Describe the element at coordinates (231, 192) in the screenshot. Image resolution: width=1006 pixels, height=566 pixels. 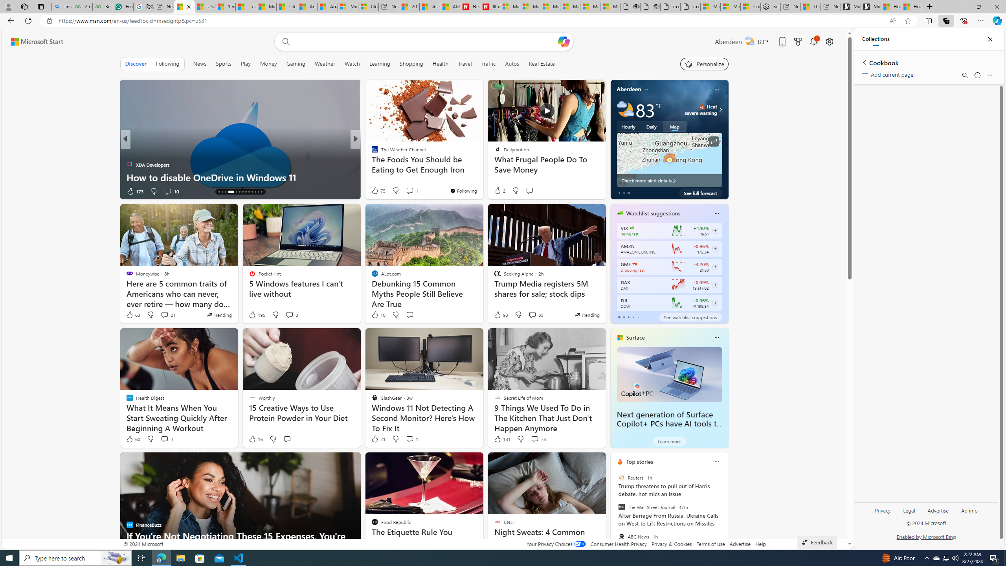
I see `AutomationID: tab-17` at that location.